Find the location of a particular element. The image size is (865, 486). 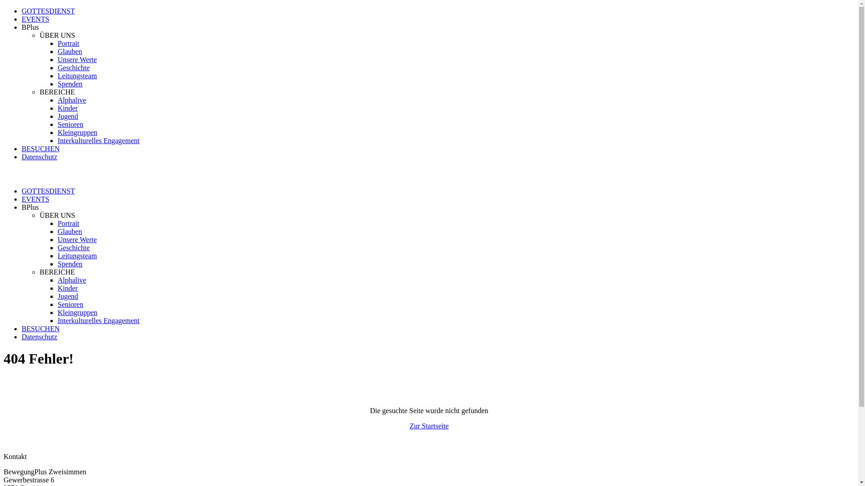

Senioren is located at coordinates (70, 124).